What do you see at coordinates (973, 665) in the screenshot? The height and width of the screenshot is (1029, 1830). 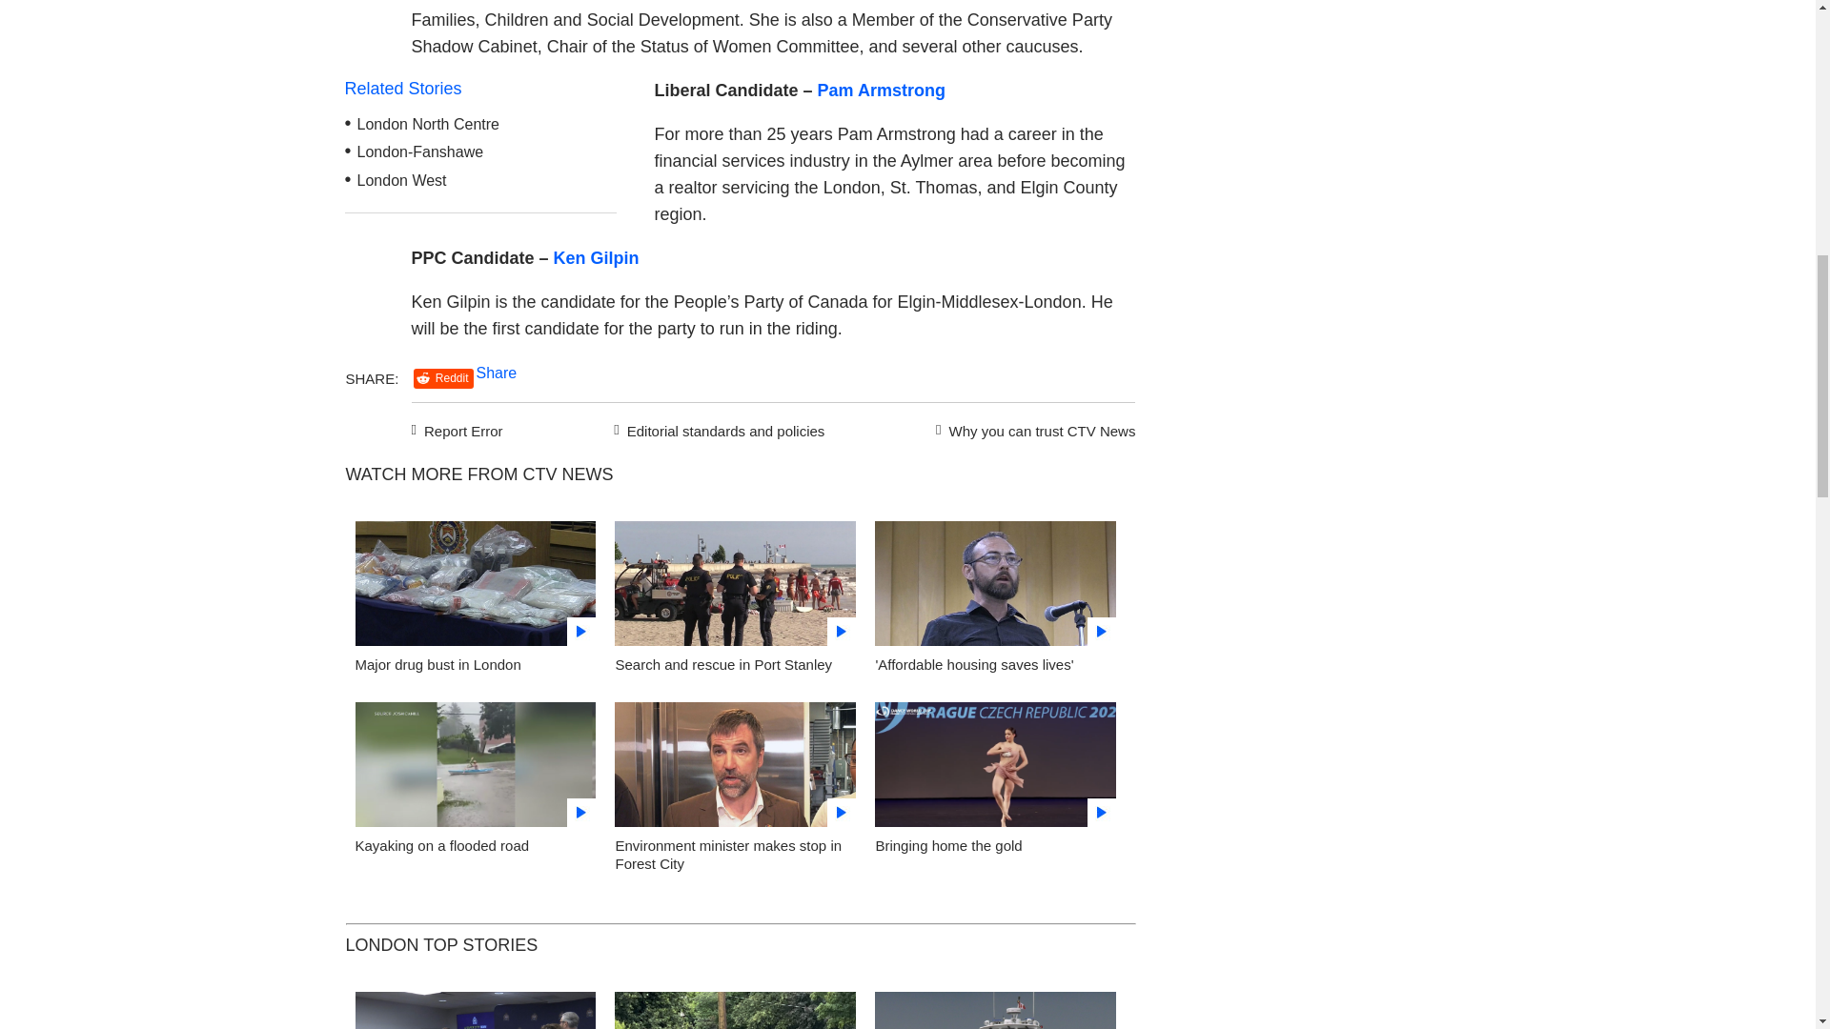 I see `'Affordable housing saves lives'` at bounding box center [973, 665].